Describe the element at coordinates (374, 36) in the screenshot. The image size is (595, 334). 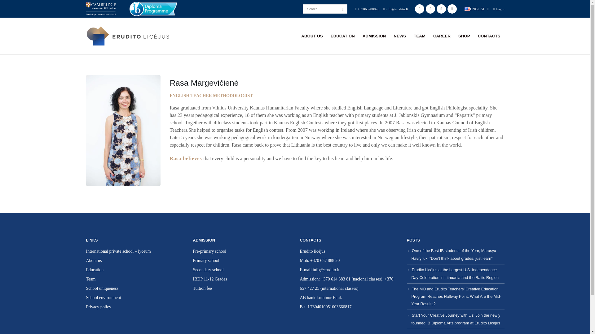
I see `ADMISSION` at that location.